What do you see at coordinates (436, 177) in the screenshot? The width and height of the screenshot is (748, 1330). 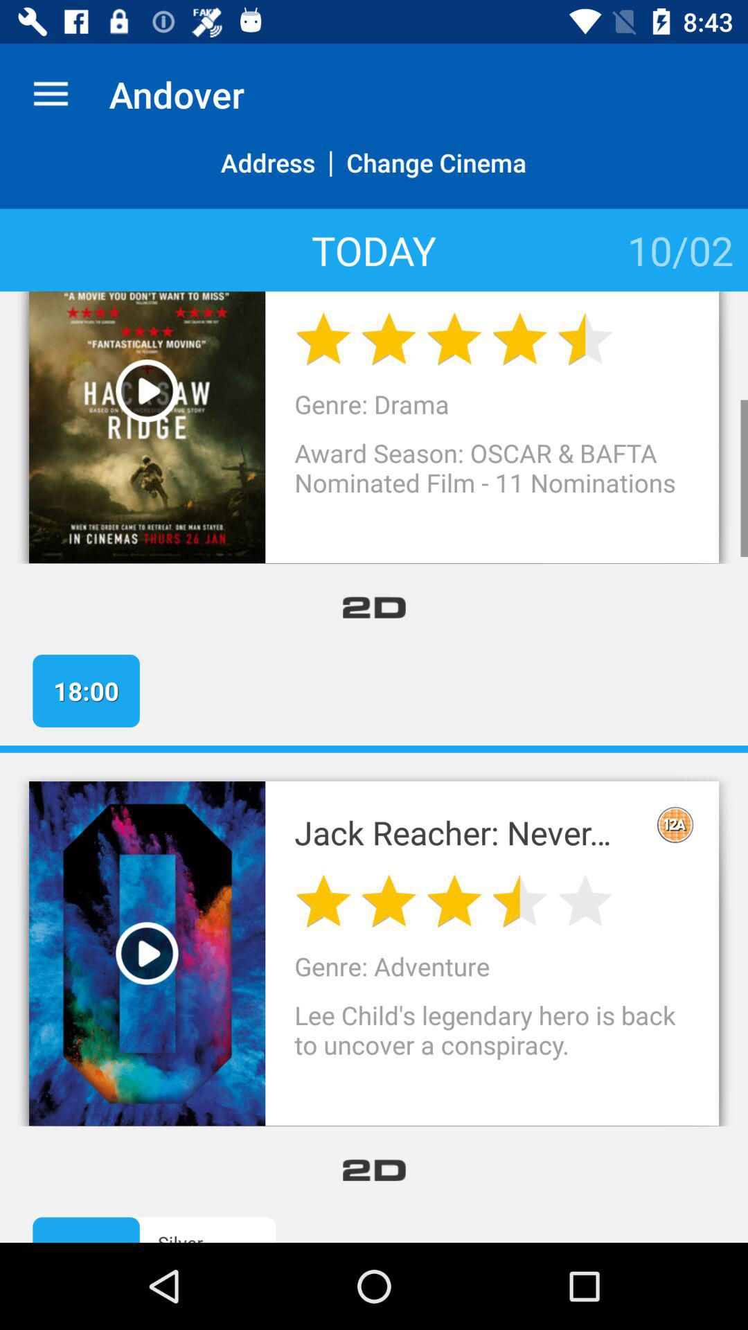 I see `select item above today` at bounding box center [436, 177].